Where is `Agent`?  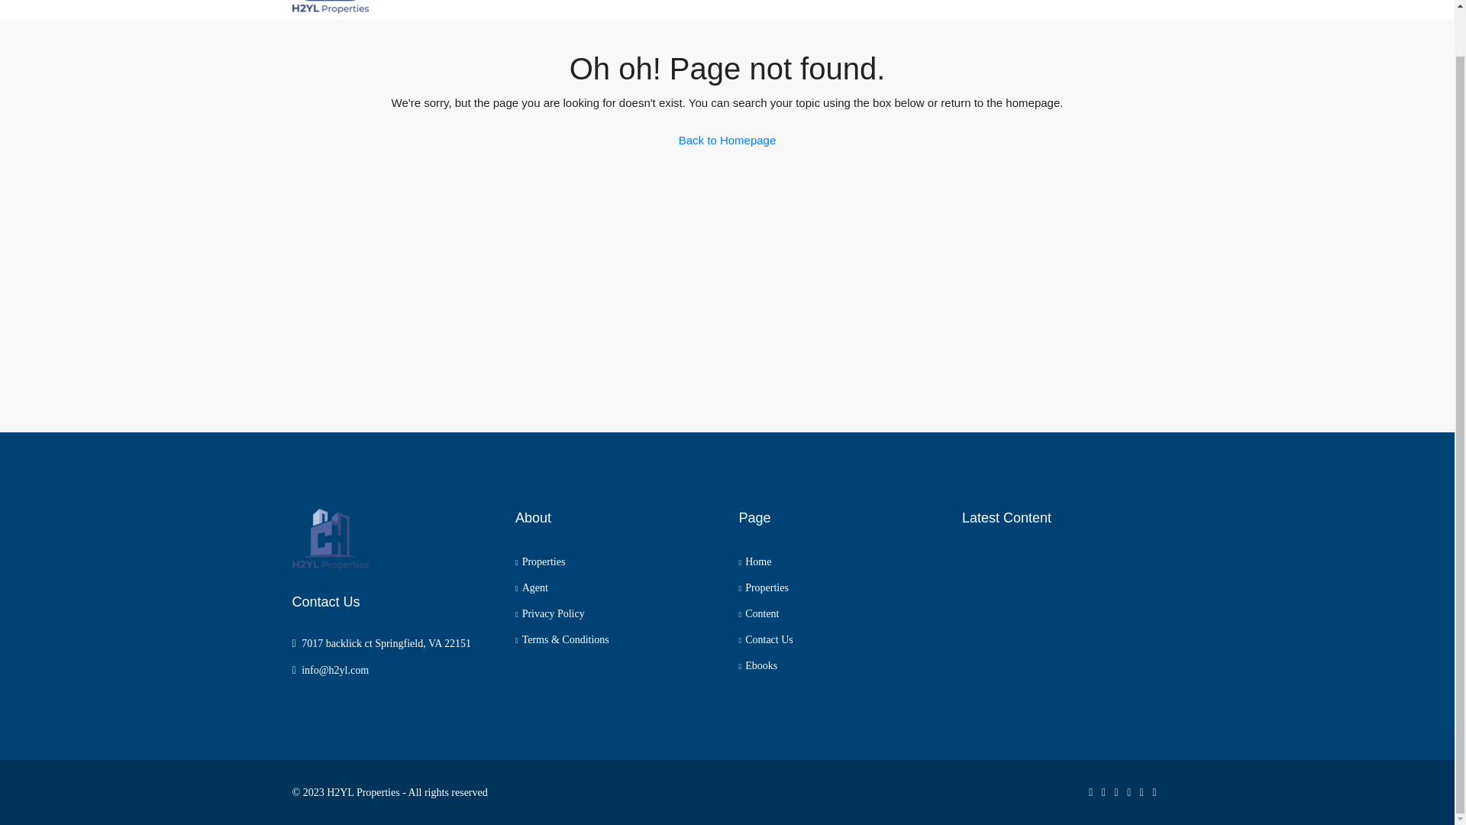 Agent is located at coordinates (956, 9).